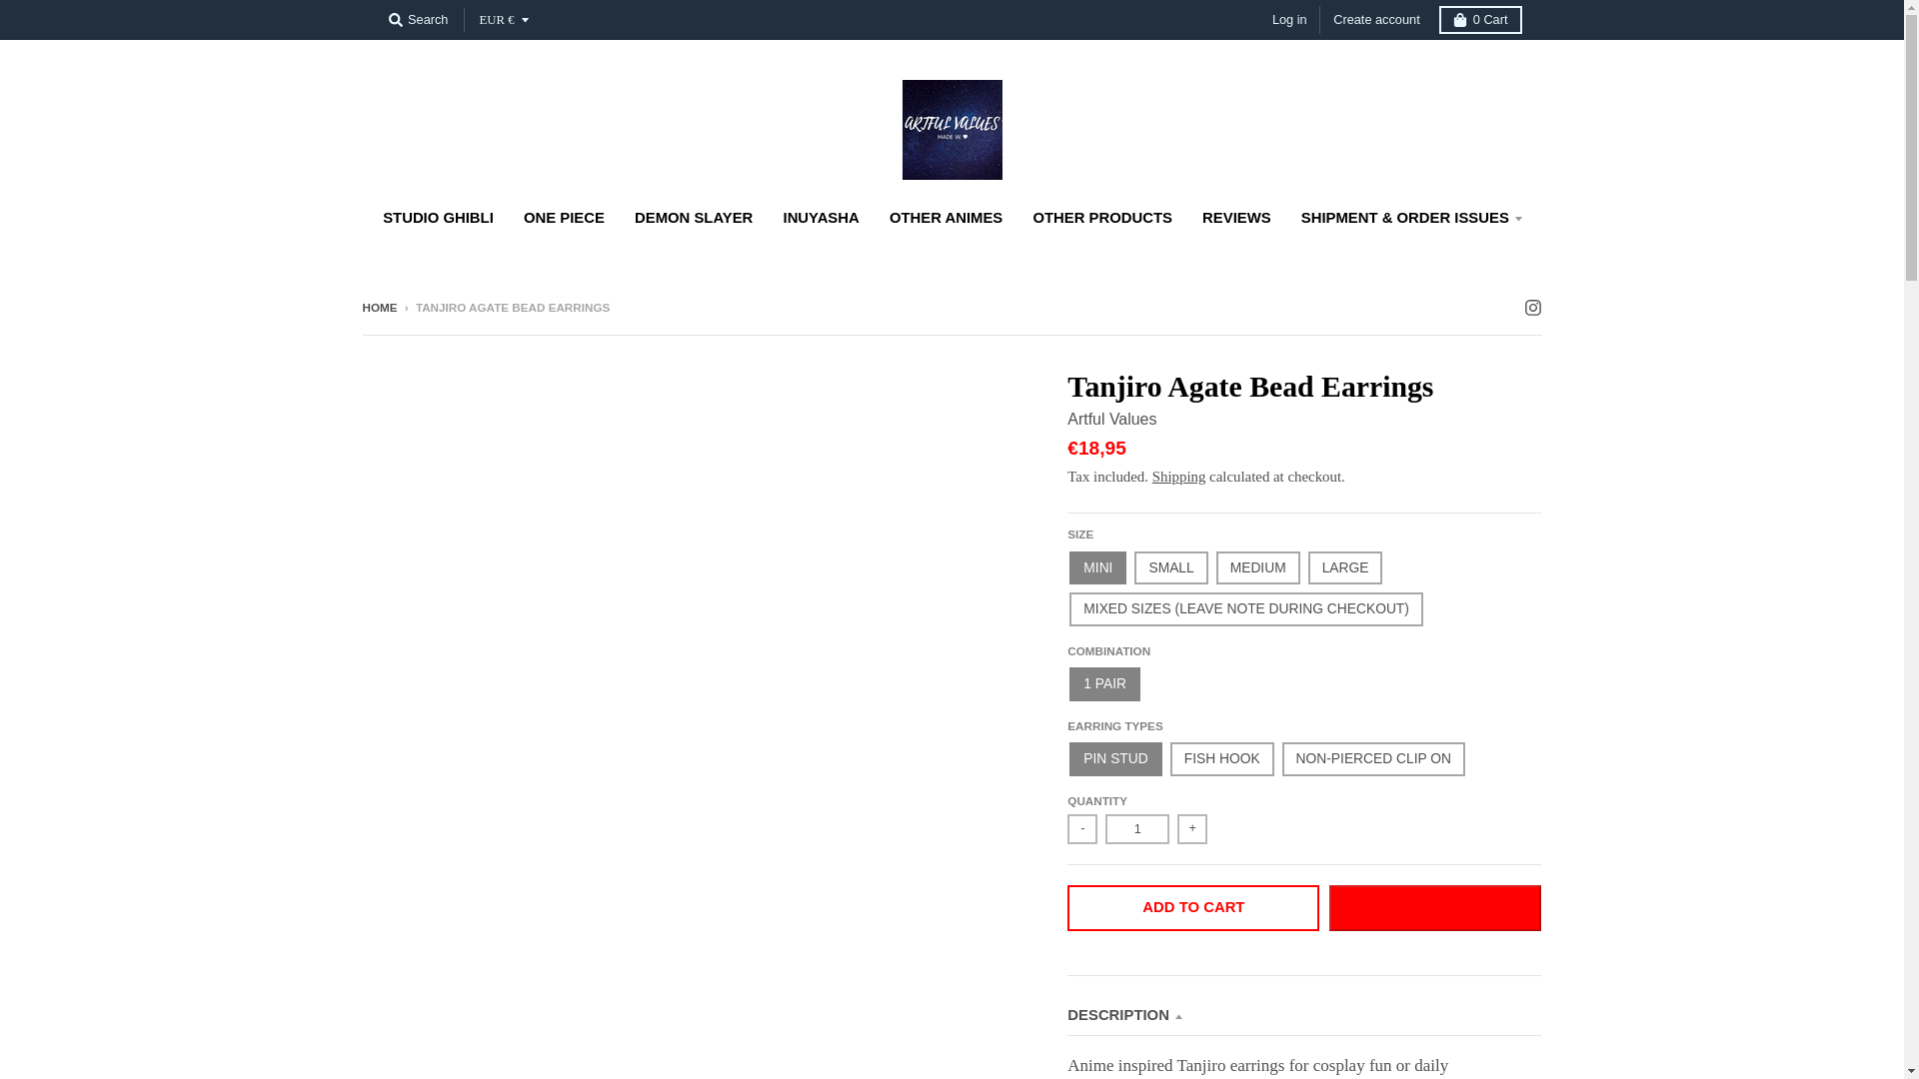  I want to click on Non-pierced Clip On, so click(1373, 759).